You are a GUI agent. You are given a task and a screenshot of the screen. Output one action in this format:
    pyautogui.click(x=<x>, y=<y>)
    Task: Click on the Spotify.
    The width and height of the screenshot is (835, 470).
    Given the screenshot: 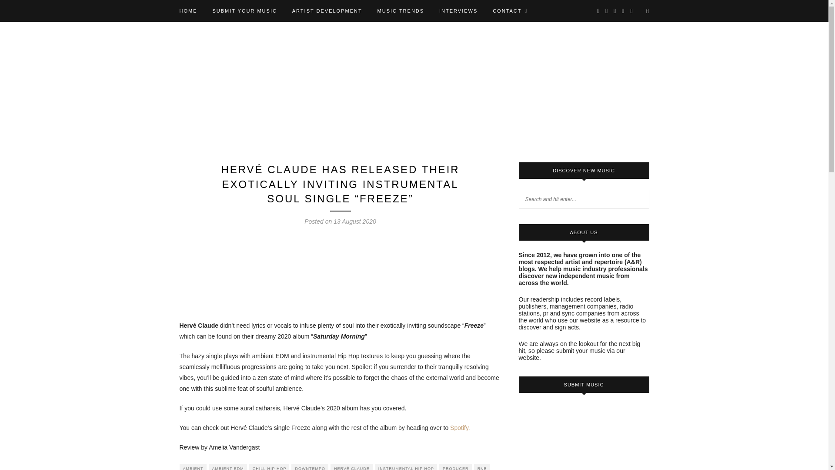 What is the action you would take?
    pyautogui.click(x=460, y=428)
    